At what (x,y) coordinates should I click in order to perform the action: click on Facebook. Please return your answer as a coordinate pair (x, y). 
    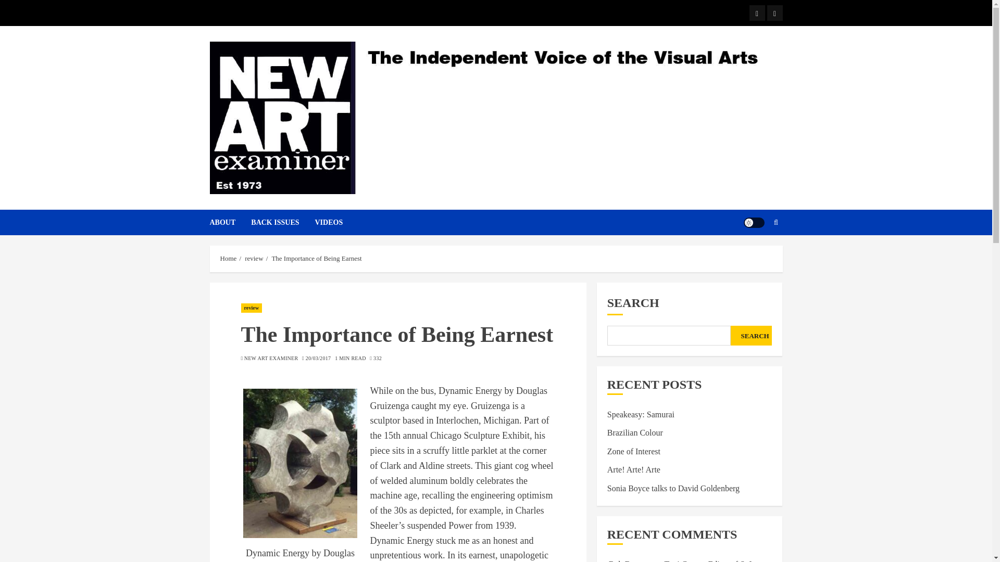
    Looking at the image, I should click on (757, 12).